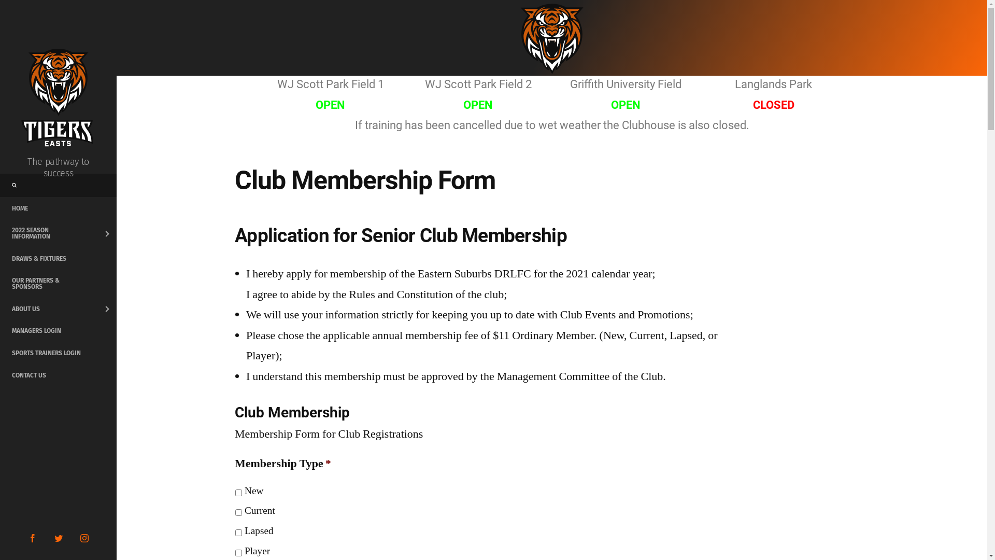 This screenshot has width=995, height=560. I want to click on Easts Tigers Head Full Colour Logo, so click(552, 38).